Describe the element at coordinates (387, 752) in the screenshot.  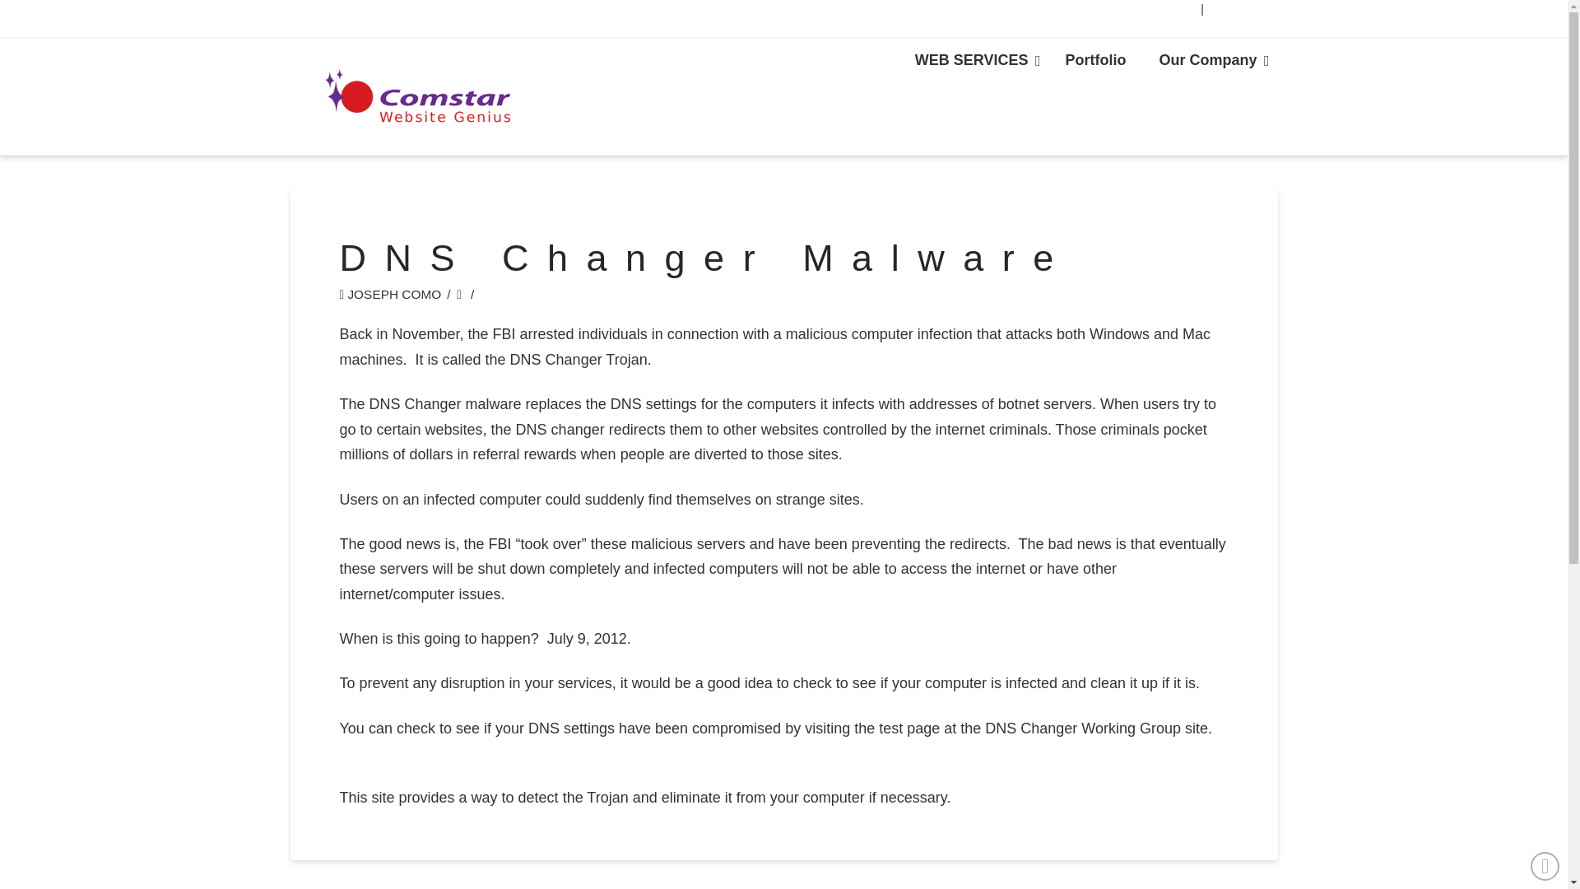
I see `www.dcwg.org` at that location.